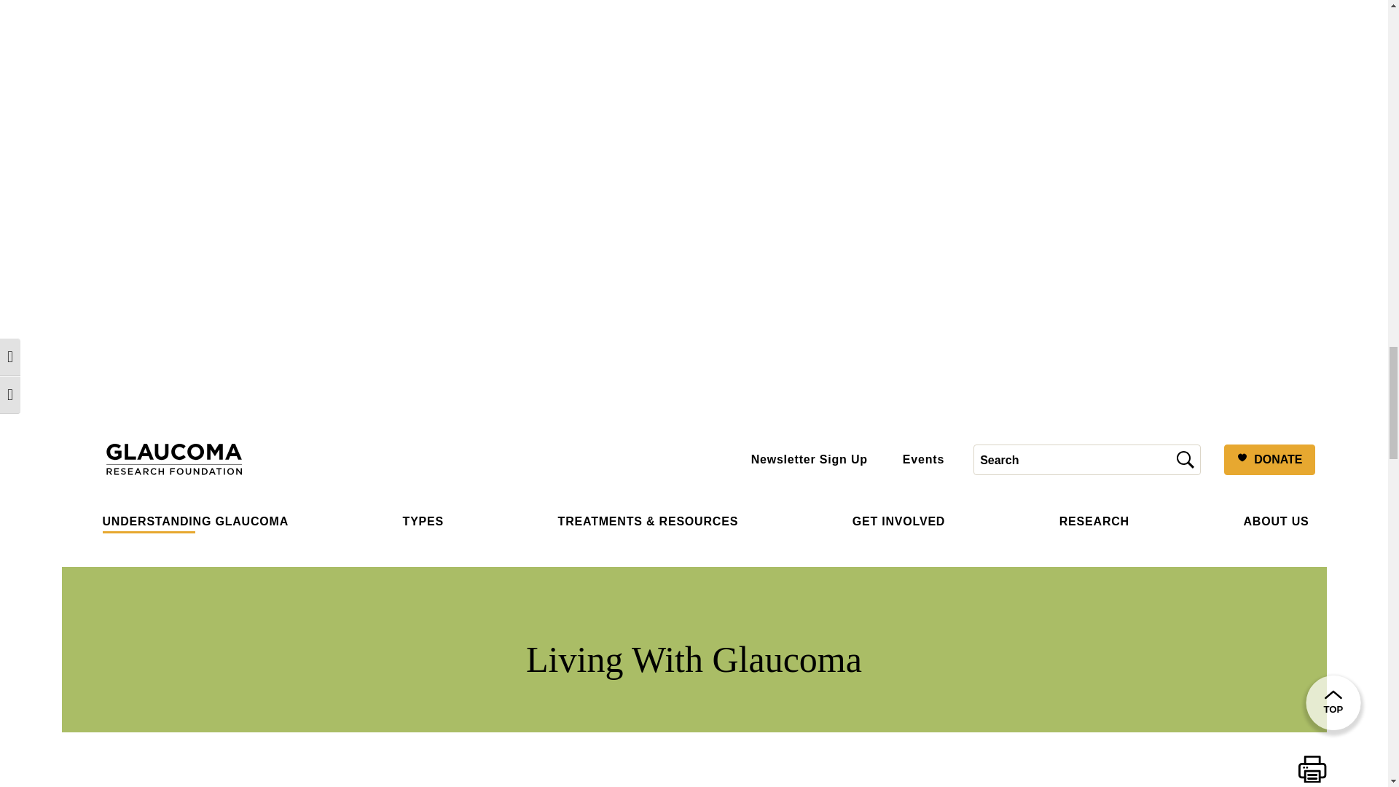 This screenshot has height=787, width=1399. Describe the element at coordinates (923, 459) in the screenshot. I see `Events` at that location.